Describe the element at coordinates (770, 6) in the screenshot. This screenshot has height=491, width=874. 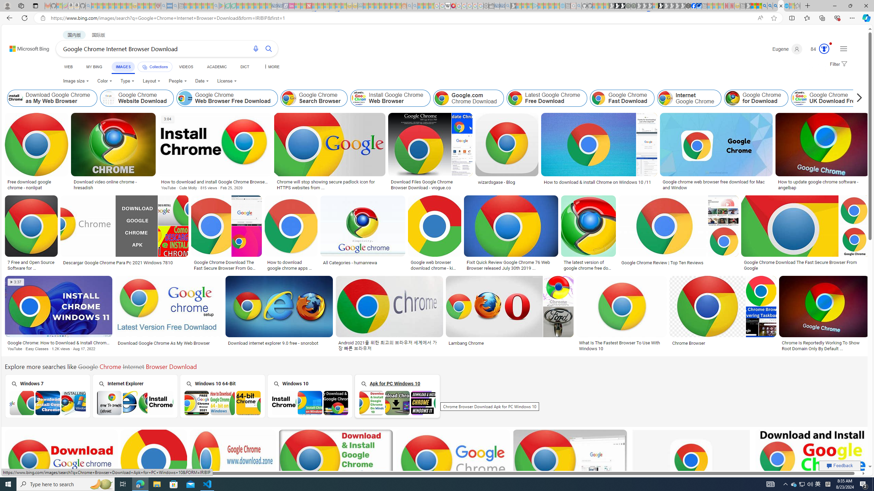
I see `2009 Bing officially replaced Live Search on June 3 - Search` at that location.